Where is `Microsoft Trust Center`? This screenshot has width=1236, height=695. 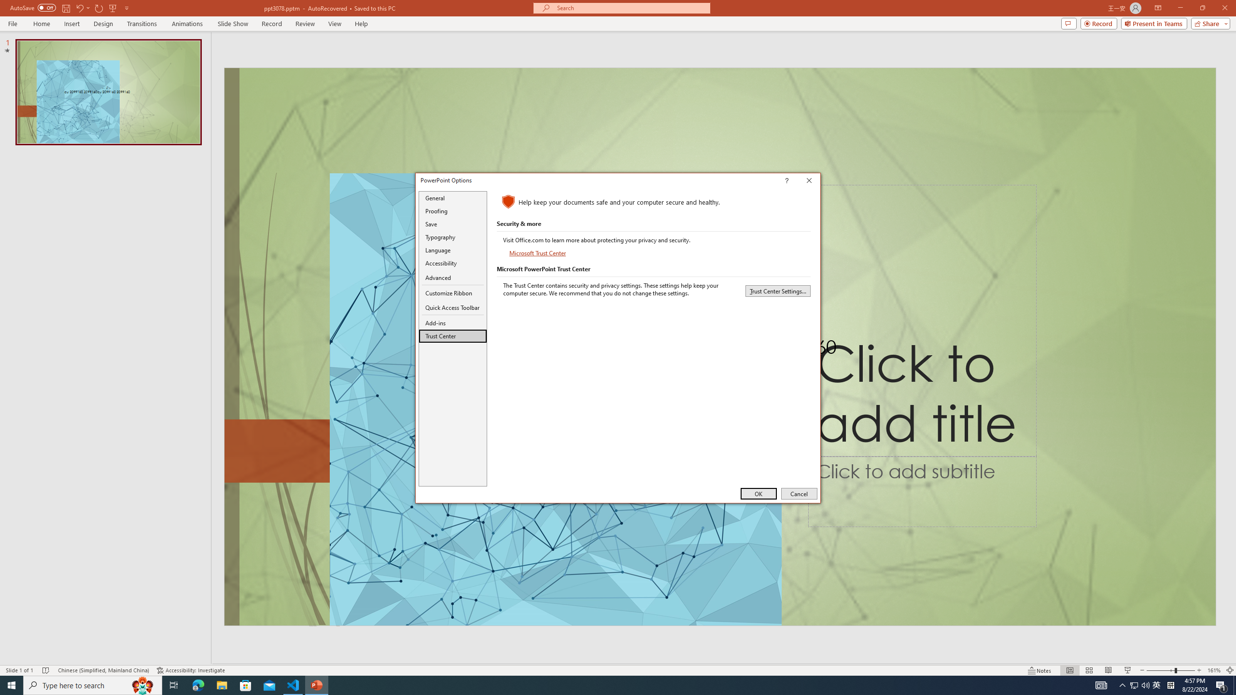 Microsoft Trust Center is located at coordinates (538, 253).